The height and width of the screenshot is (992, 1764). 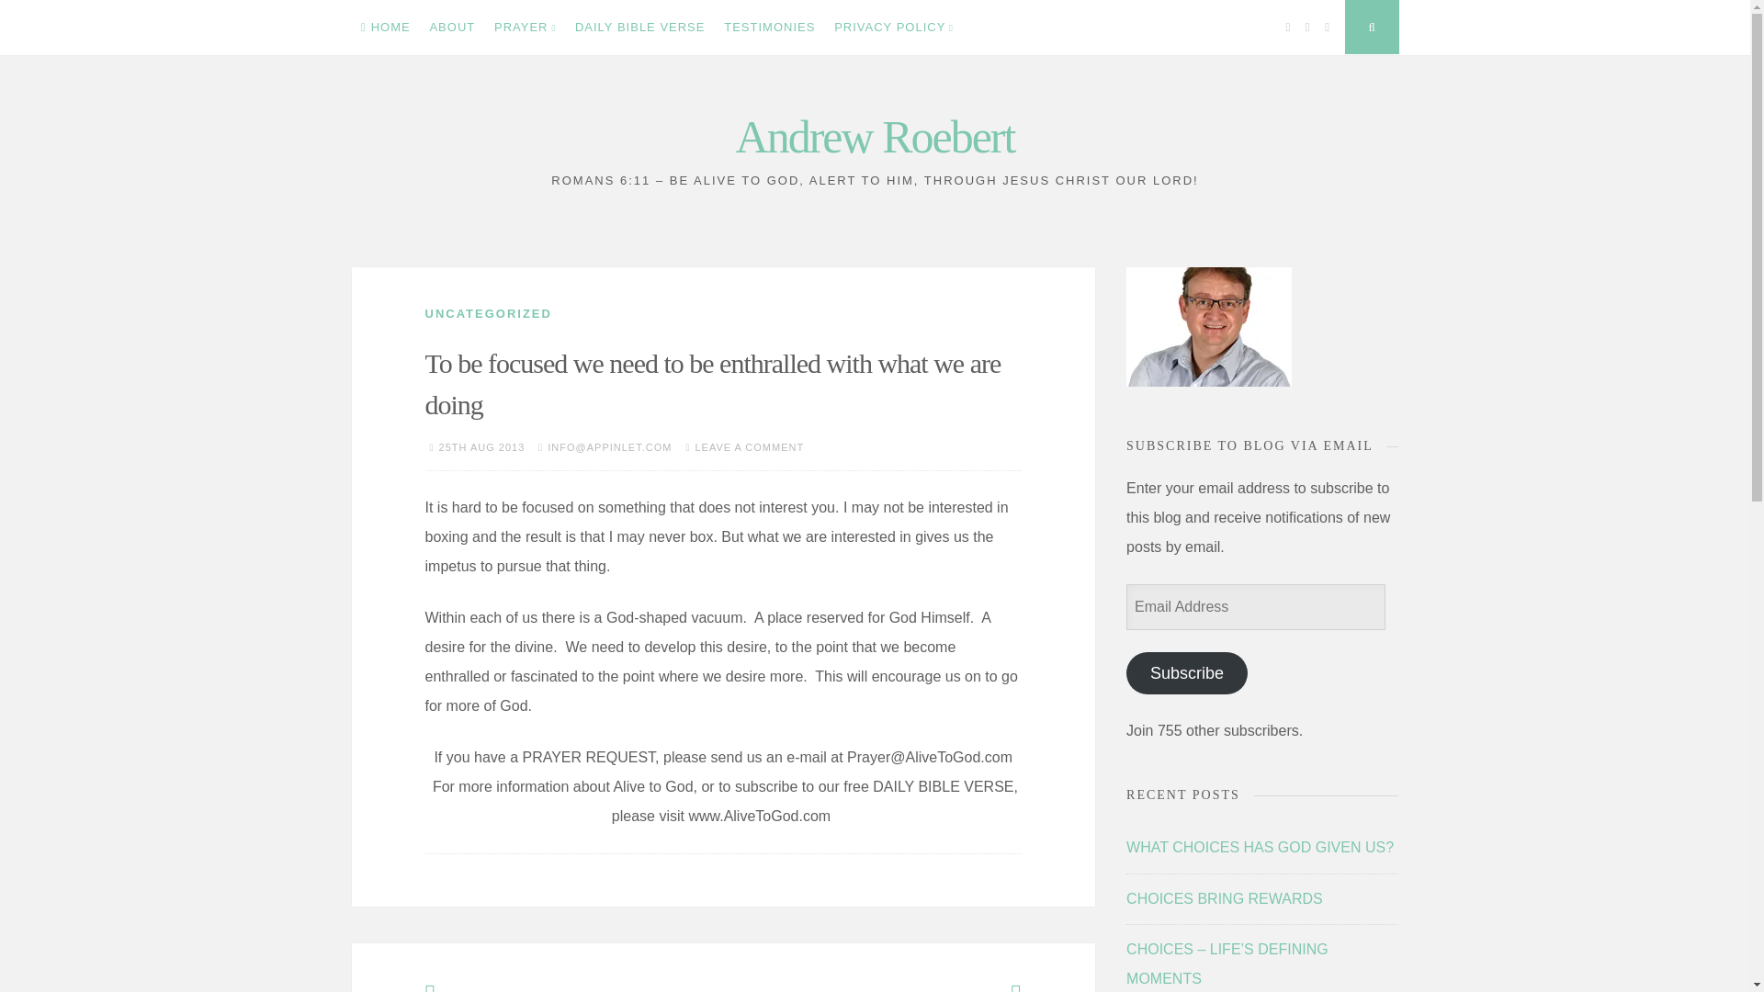 I want to click on PRIVACY POLICY, so click(x=894, y=28).